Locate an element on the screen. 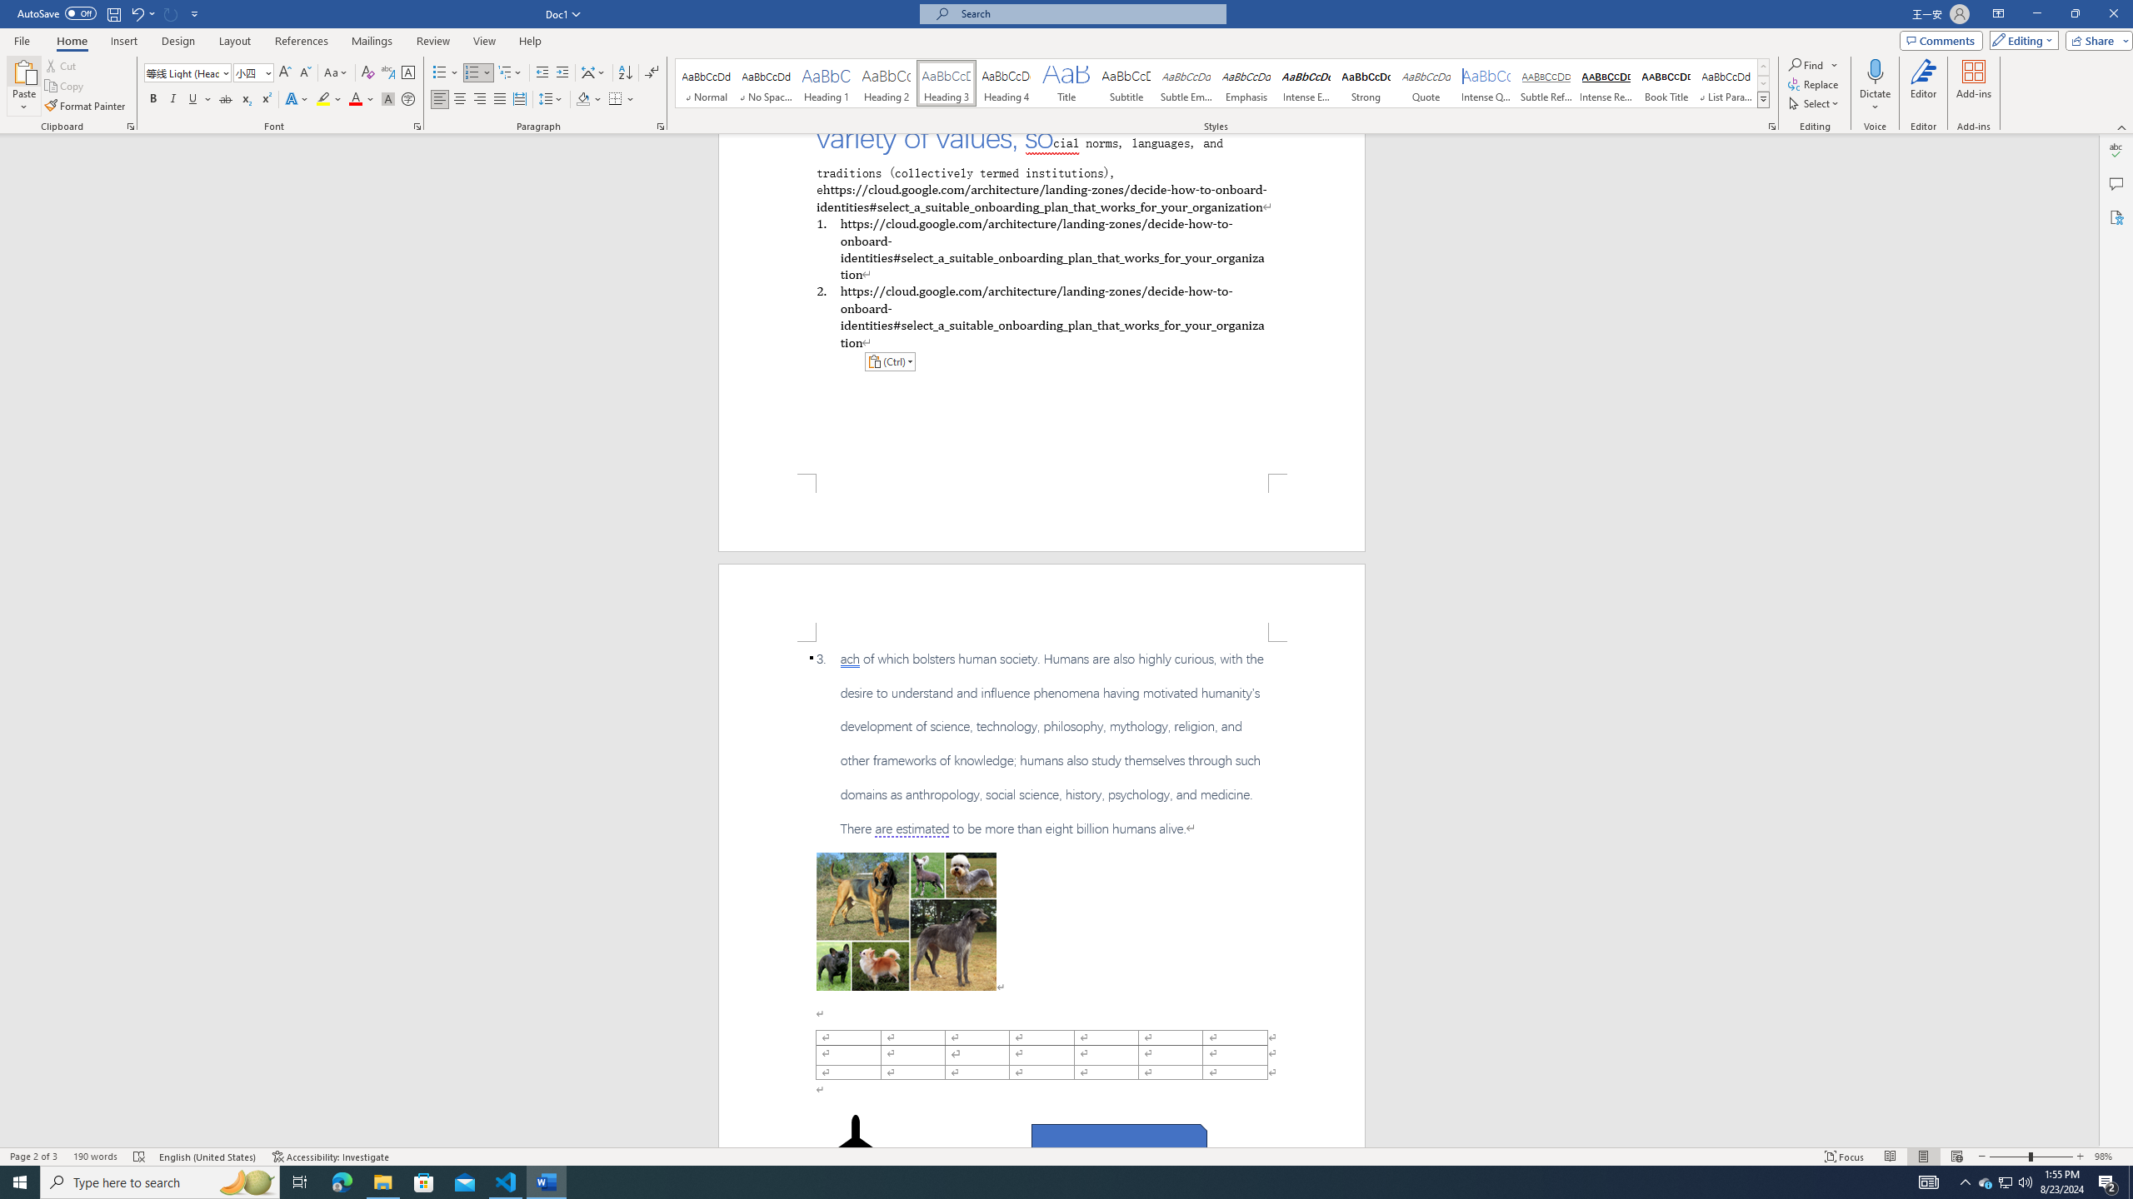  Airplane with solid fill is located at coordinates (857, 1147).